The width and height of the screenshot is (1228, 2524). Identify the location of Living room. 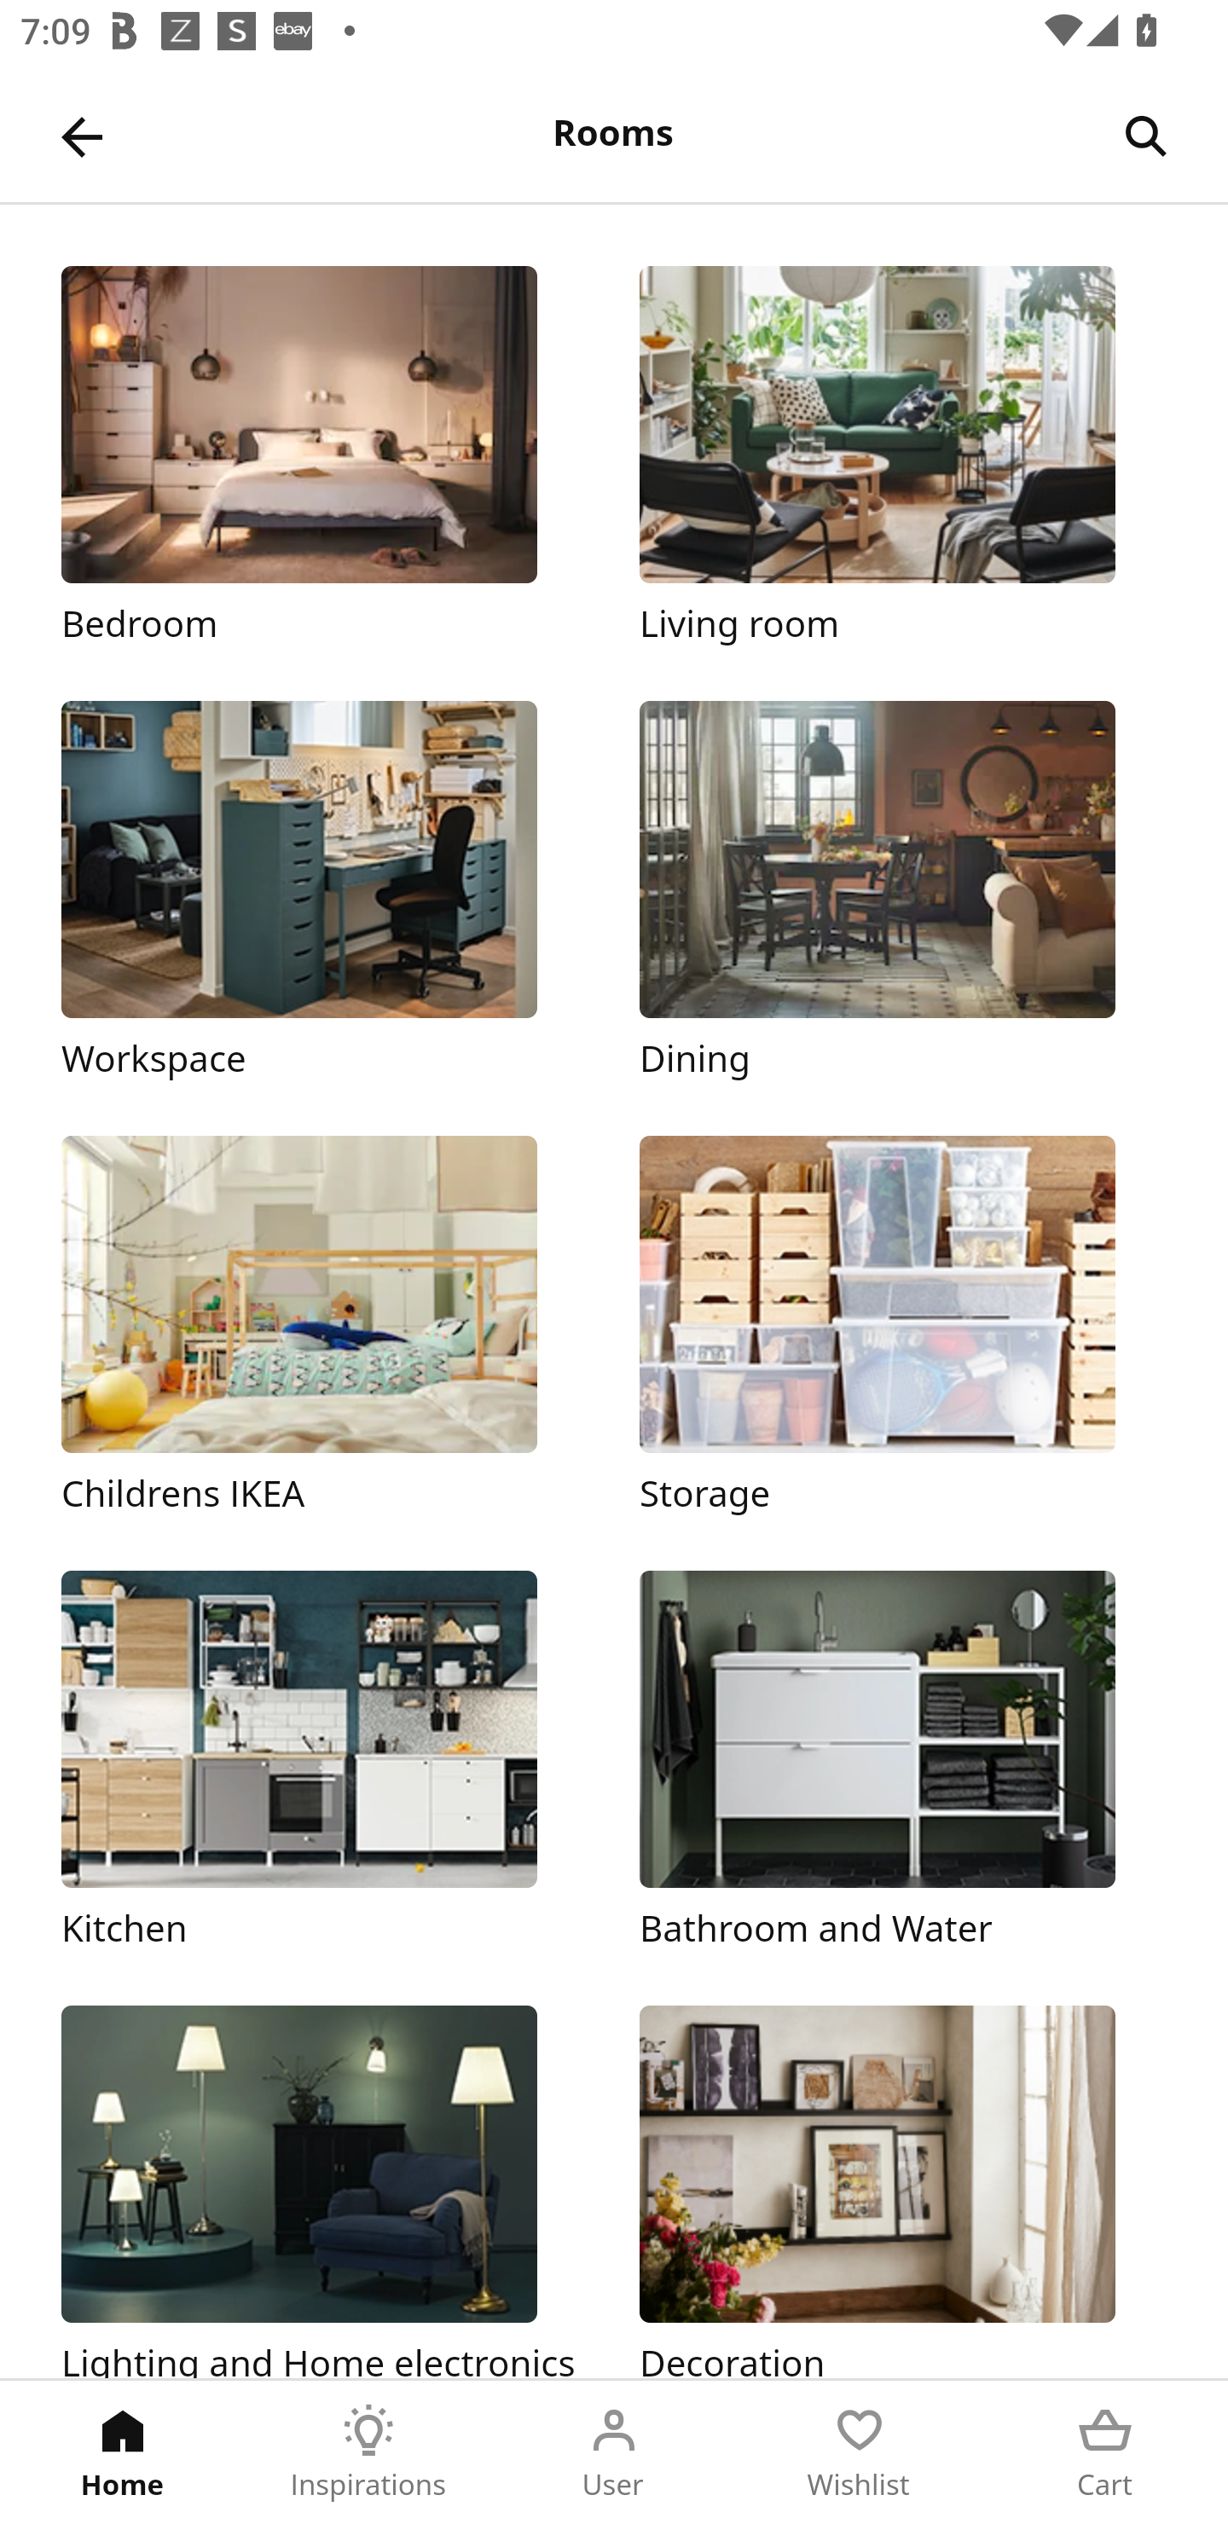
(903, 456).